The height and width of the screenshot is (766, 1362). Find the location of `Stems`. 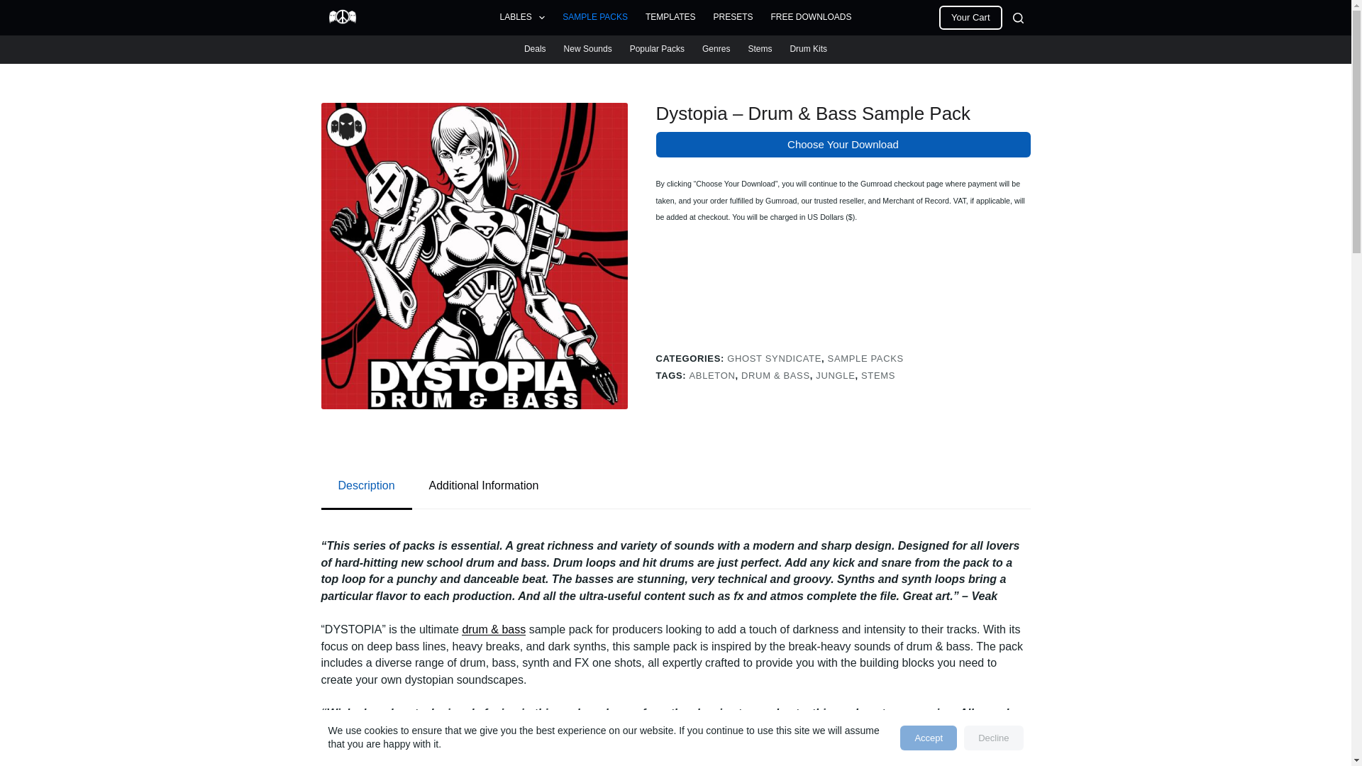

Stems is located at coordinates (760, 49).